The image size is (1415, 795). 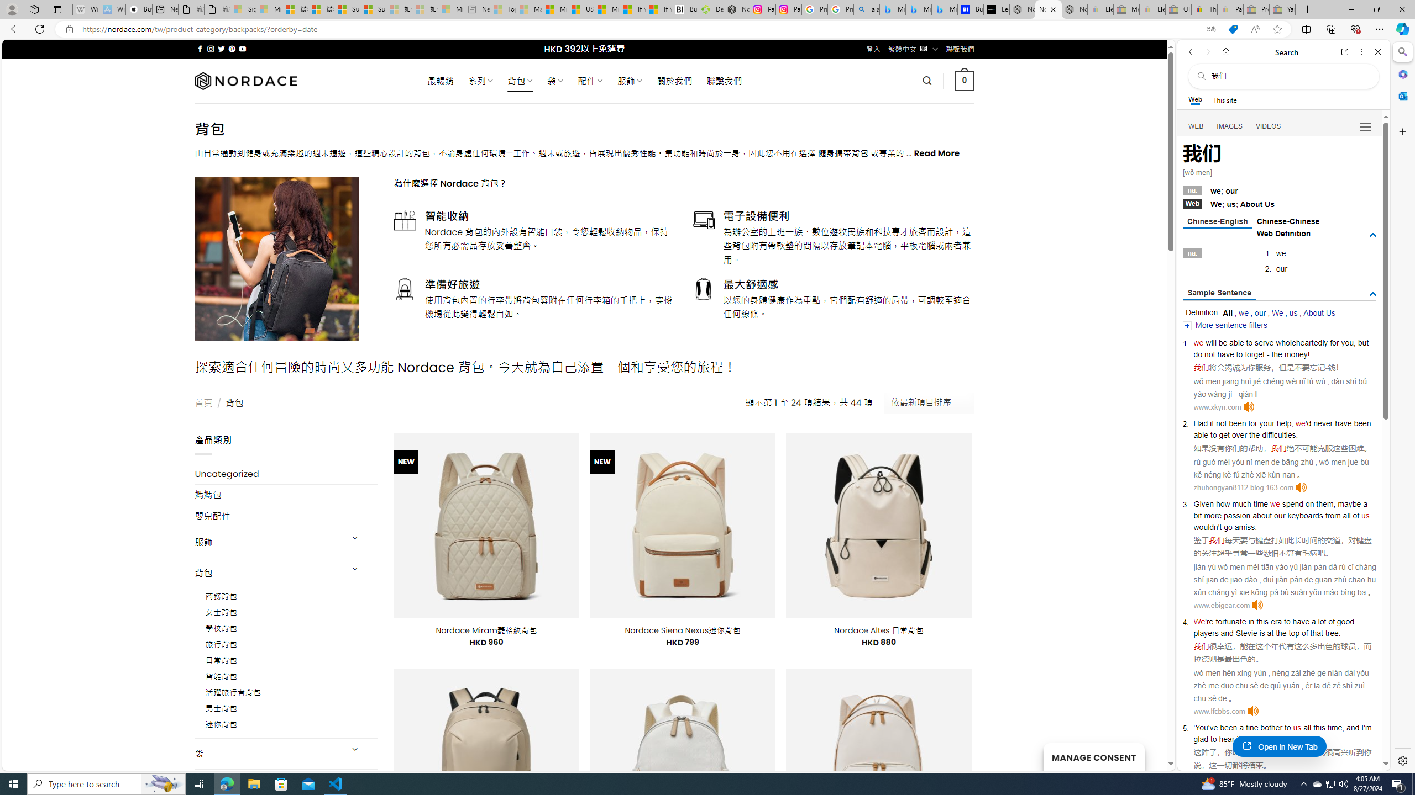 I want to click on This site has coupons! Shopping in Microsoft Edge, so click(x=1233, y=29).